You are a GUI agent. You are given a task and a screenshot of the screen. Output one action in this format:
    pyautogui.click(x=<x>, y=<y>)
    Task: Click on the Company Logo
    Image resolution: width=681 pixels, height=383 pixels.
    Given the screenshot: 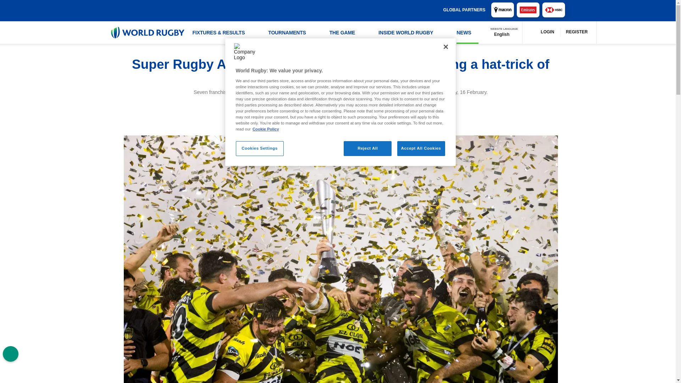 What is the action you would take?
    pyautogui.click(x=245, y=55)
    